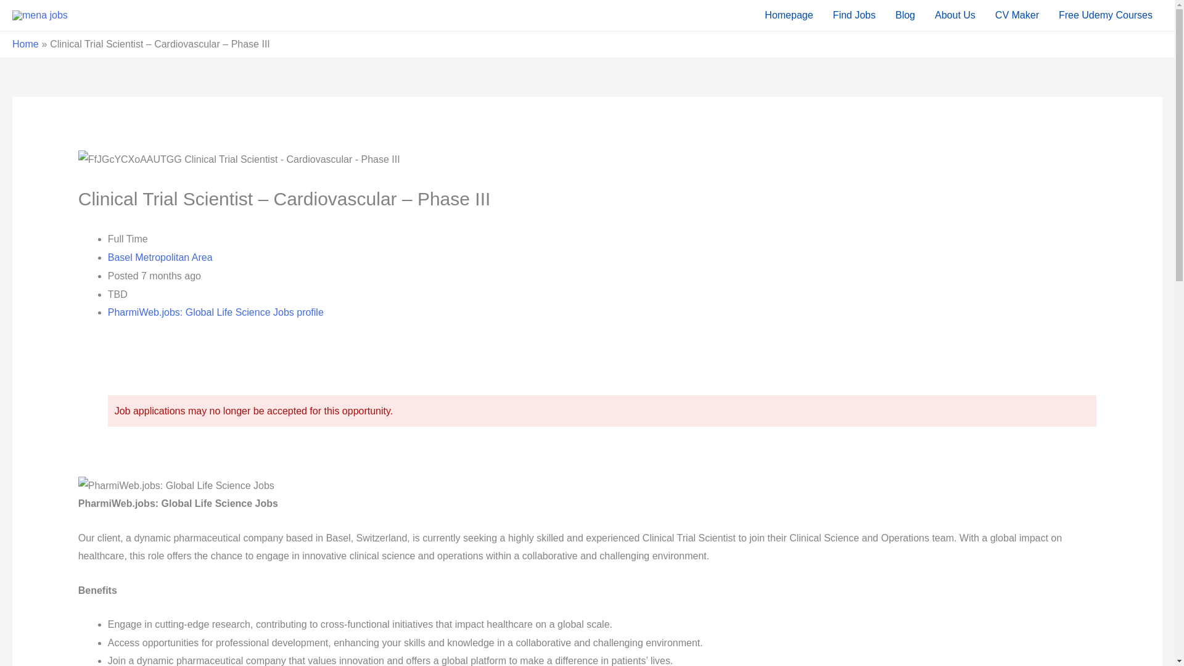 This screenshot has width=1184, height=666. I want to click on PharmiWeb.jobs: Global Life Science Jobs profile, so click(215, 312).